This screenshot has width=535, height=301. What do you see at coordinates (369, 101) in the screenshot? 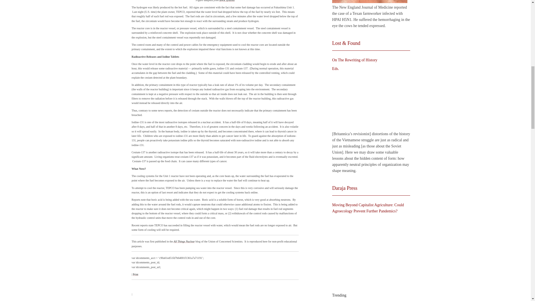
I see `On The Rewriting of History` at bounding box center [369, 101].